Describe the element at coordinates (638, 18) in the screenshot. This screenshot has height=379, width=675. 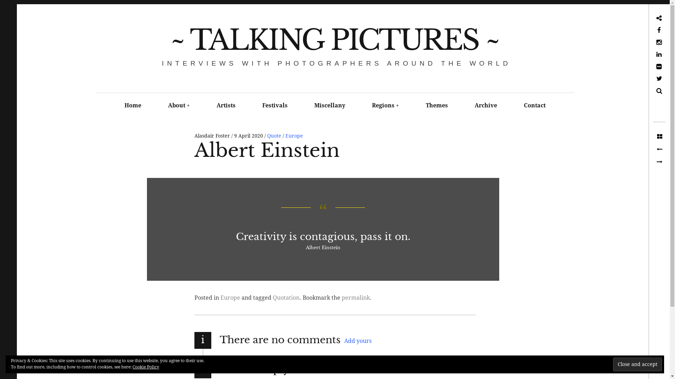
I see `Legals` at that location.